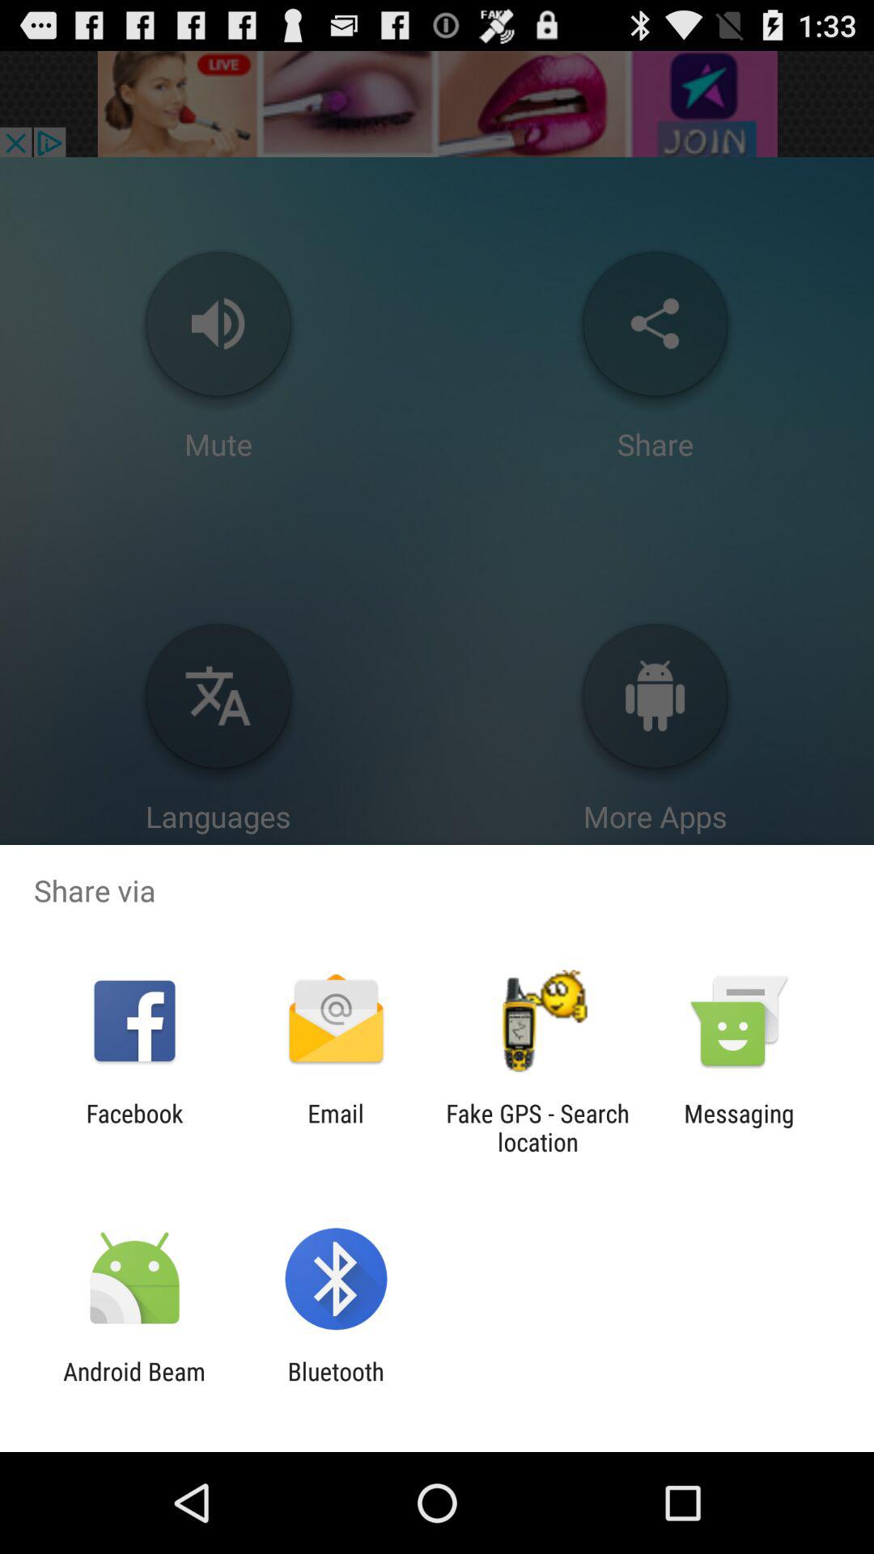 Image resolution: width=874 pixels, height=1554 pixels. What do you see at coordinates (335, 1127) in the screenshot?
I see `scroll until the email app` at bounding box center [335, 1127].